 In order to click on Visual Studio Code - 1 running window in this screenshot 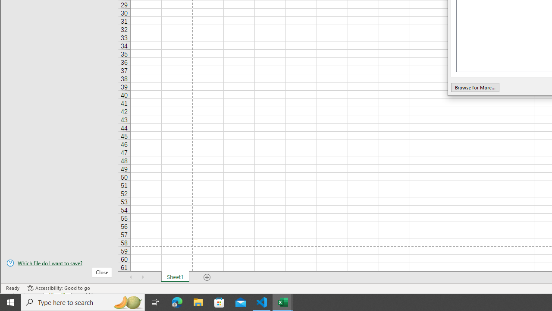, I will do `click(262, 302)`.